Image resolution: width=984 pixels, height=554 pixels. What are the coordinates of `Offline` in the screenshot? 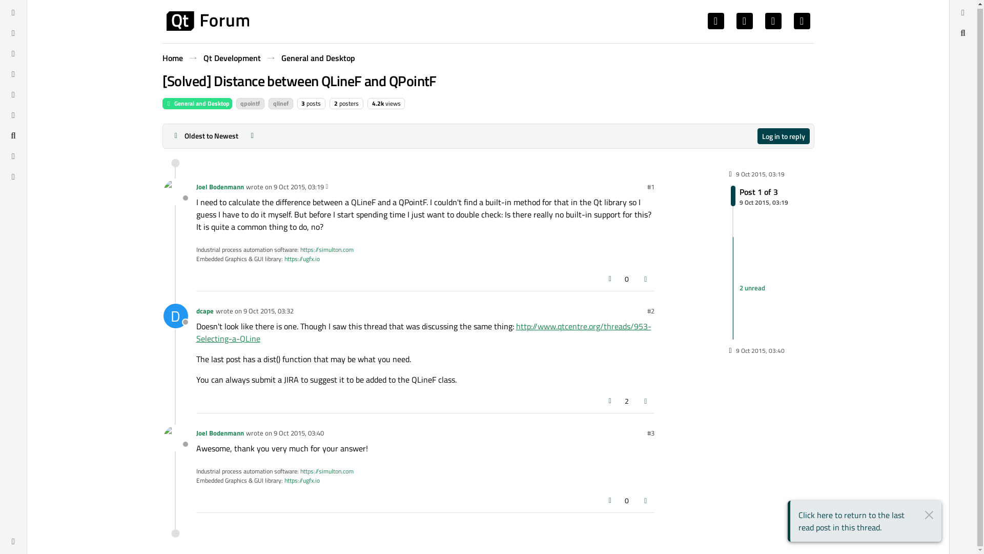 It's located at (250, 104).